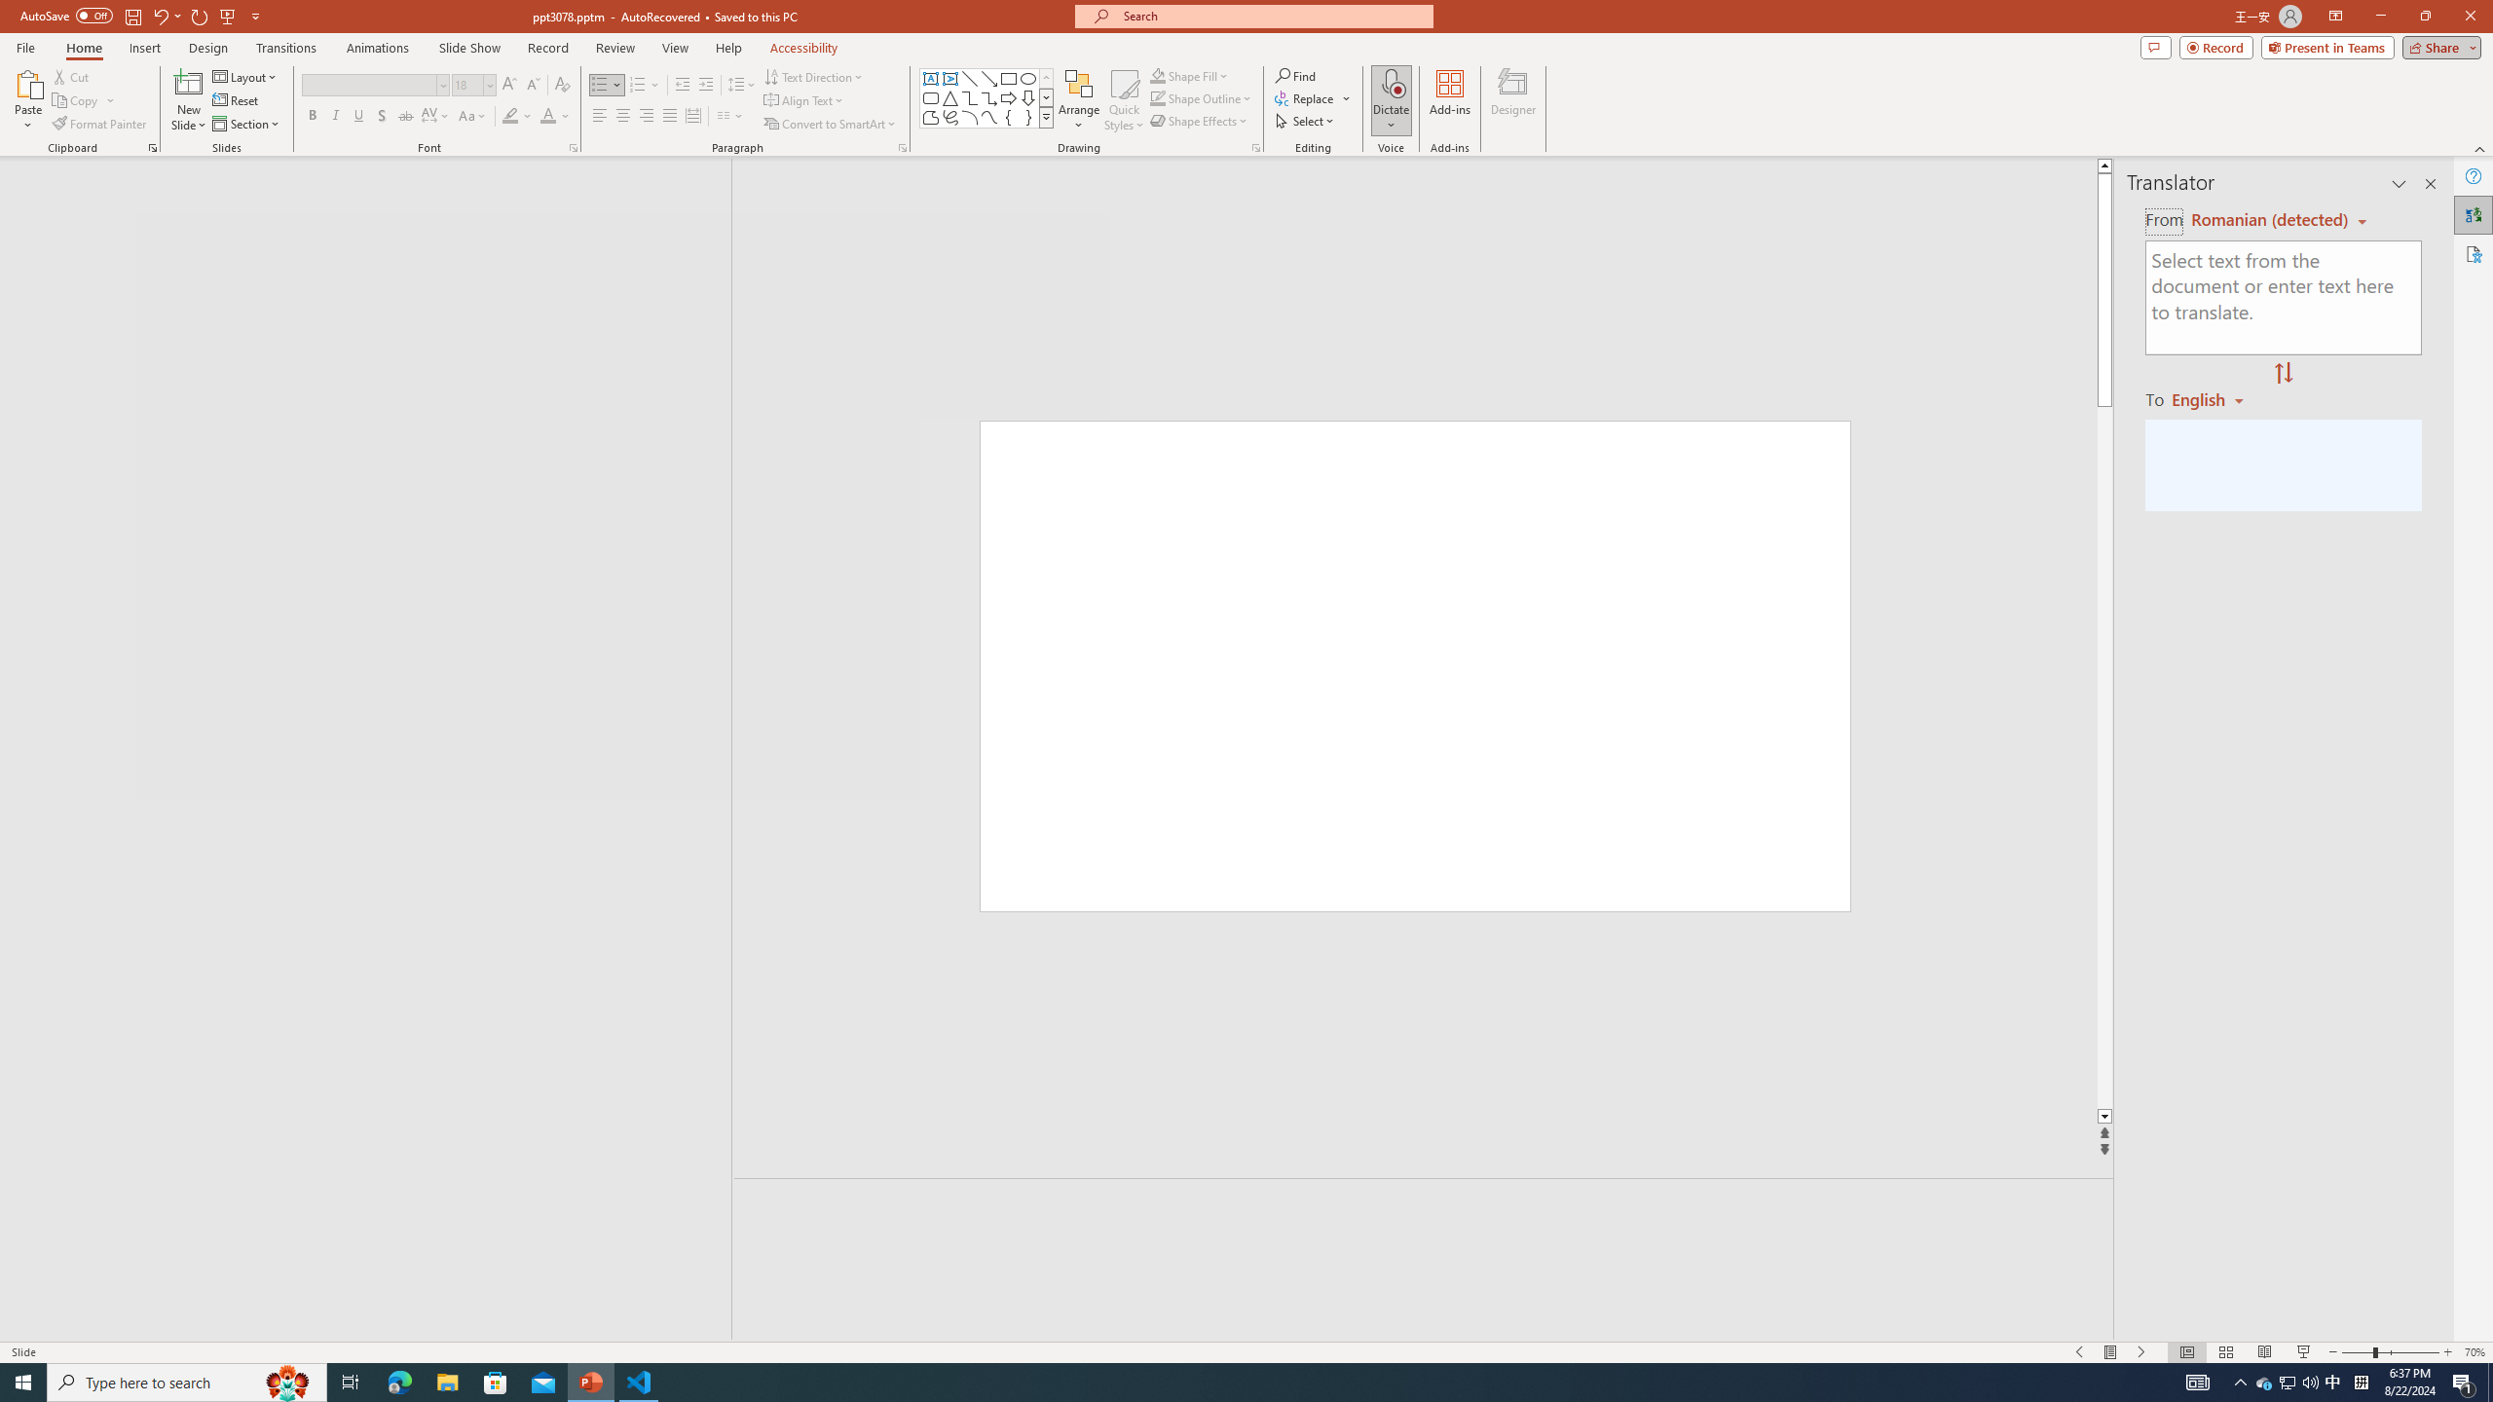 Image resolution: width=2493 pixels, height=1402 pixels. I want to click on Font Size, so click(473, 86).